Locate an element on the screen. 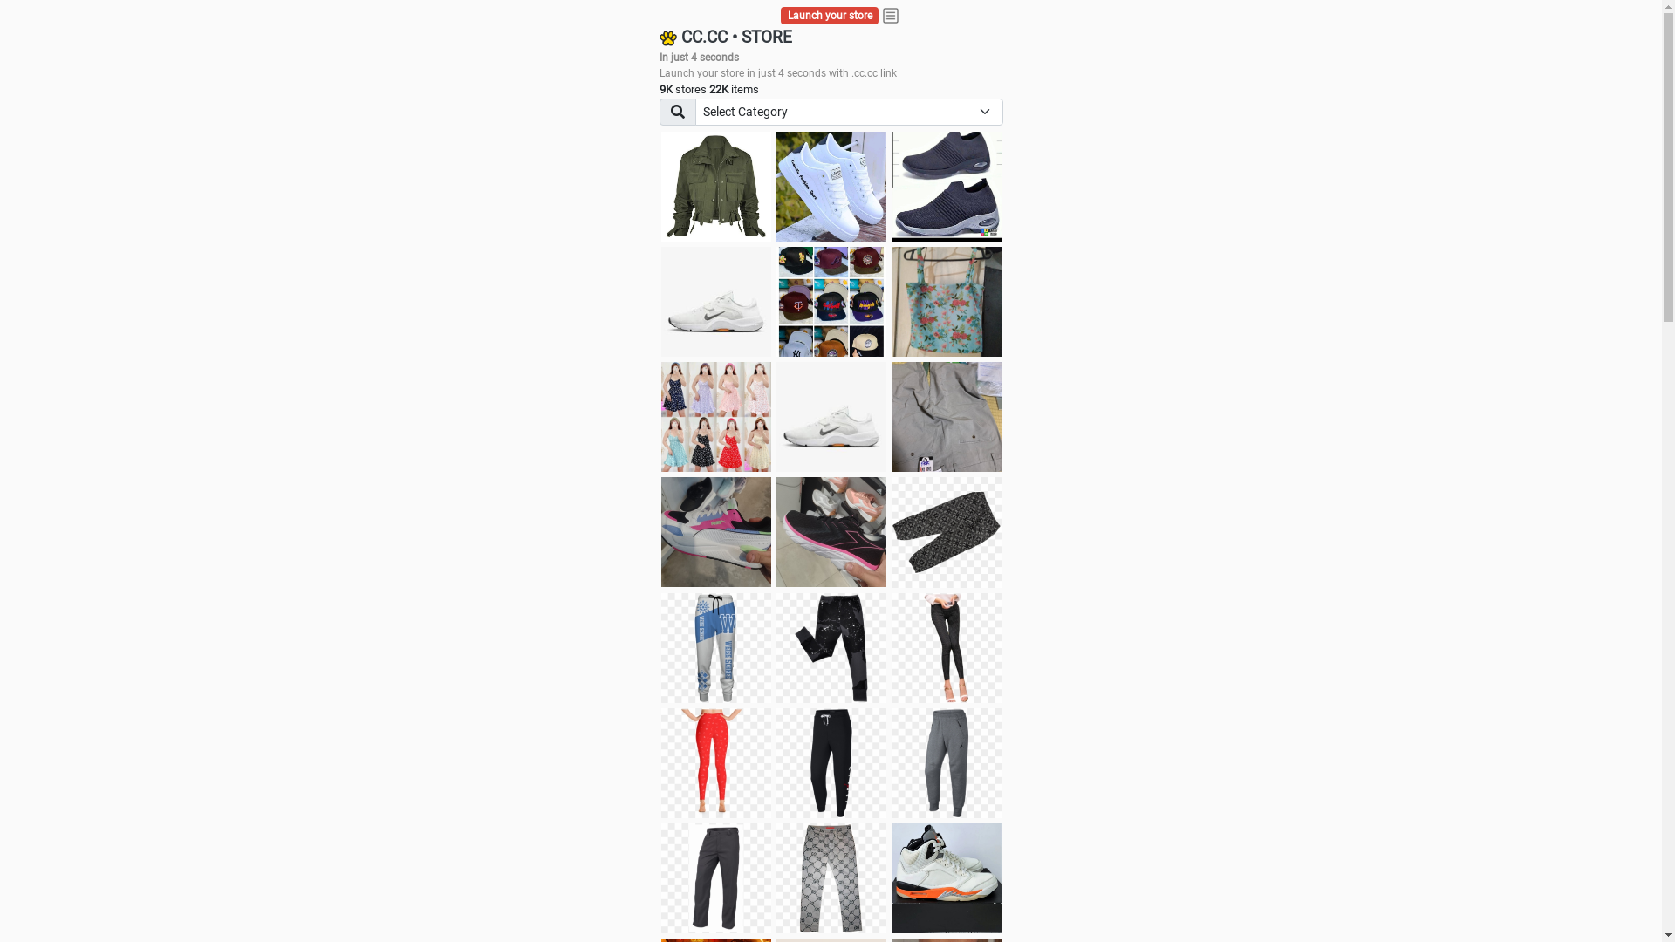 The image size is (1675, 942). Pant is located at coordinates (716, 648).